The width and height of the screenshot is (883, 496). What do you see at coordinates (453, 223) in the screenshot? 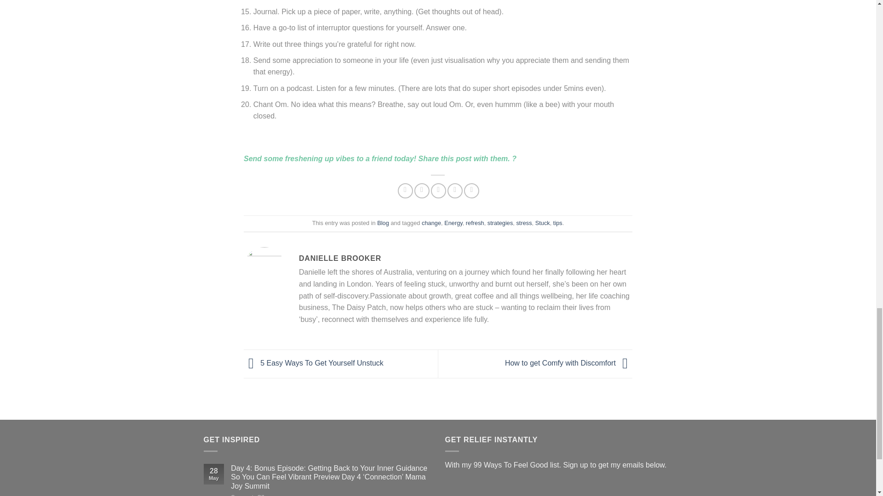
I see `Energy` at bounding box center [453, 223].